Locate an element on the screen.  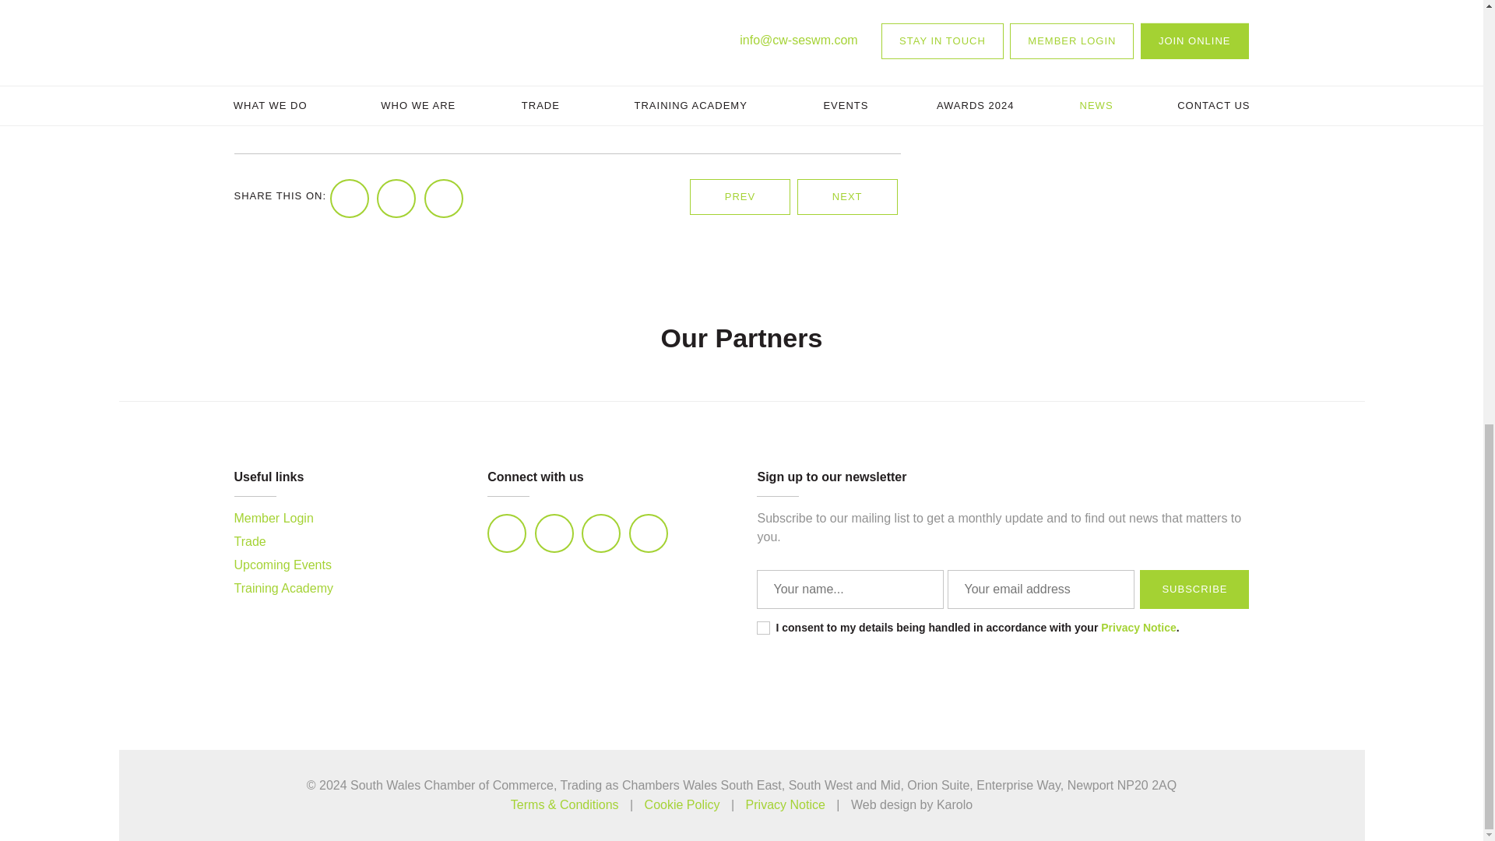
Find us on Twitter is located at coordinates (554, 533).